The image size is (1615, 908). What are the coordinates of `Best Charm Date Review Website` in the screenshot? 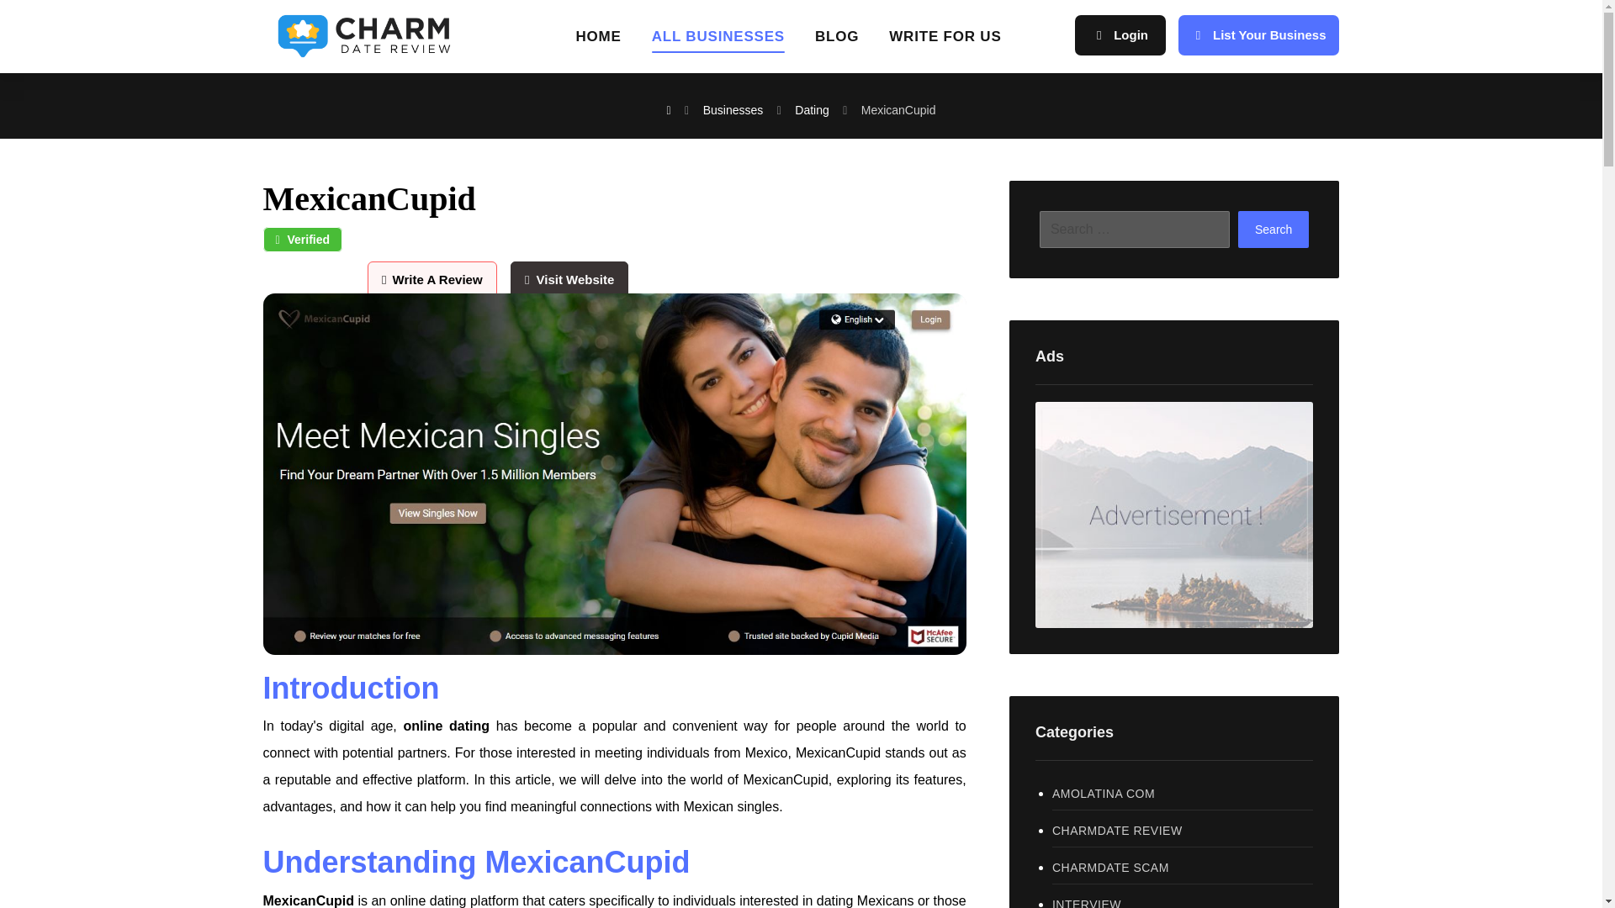 It's located at (368, 34).